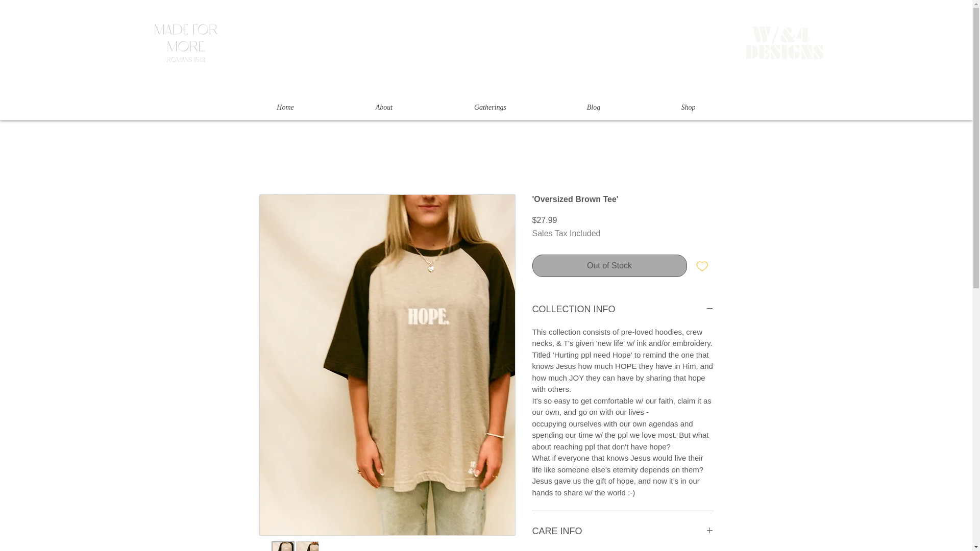 The image size is (980, 551). What do you see at coordinates (609, 265) in the screenshot?
I see `Out of Stock` at bounding box center [609, 265].